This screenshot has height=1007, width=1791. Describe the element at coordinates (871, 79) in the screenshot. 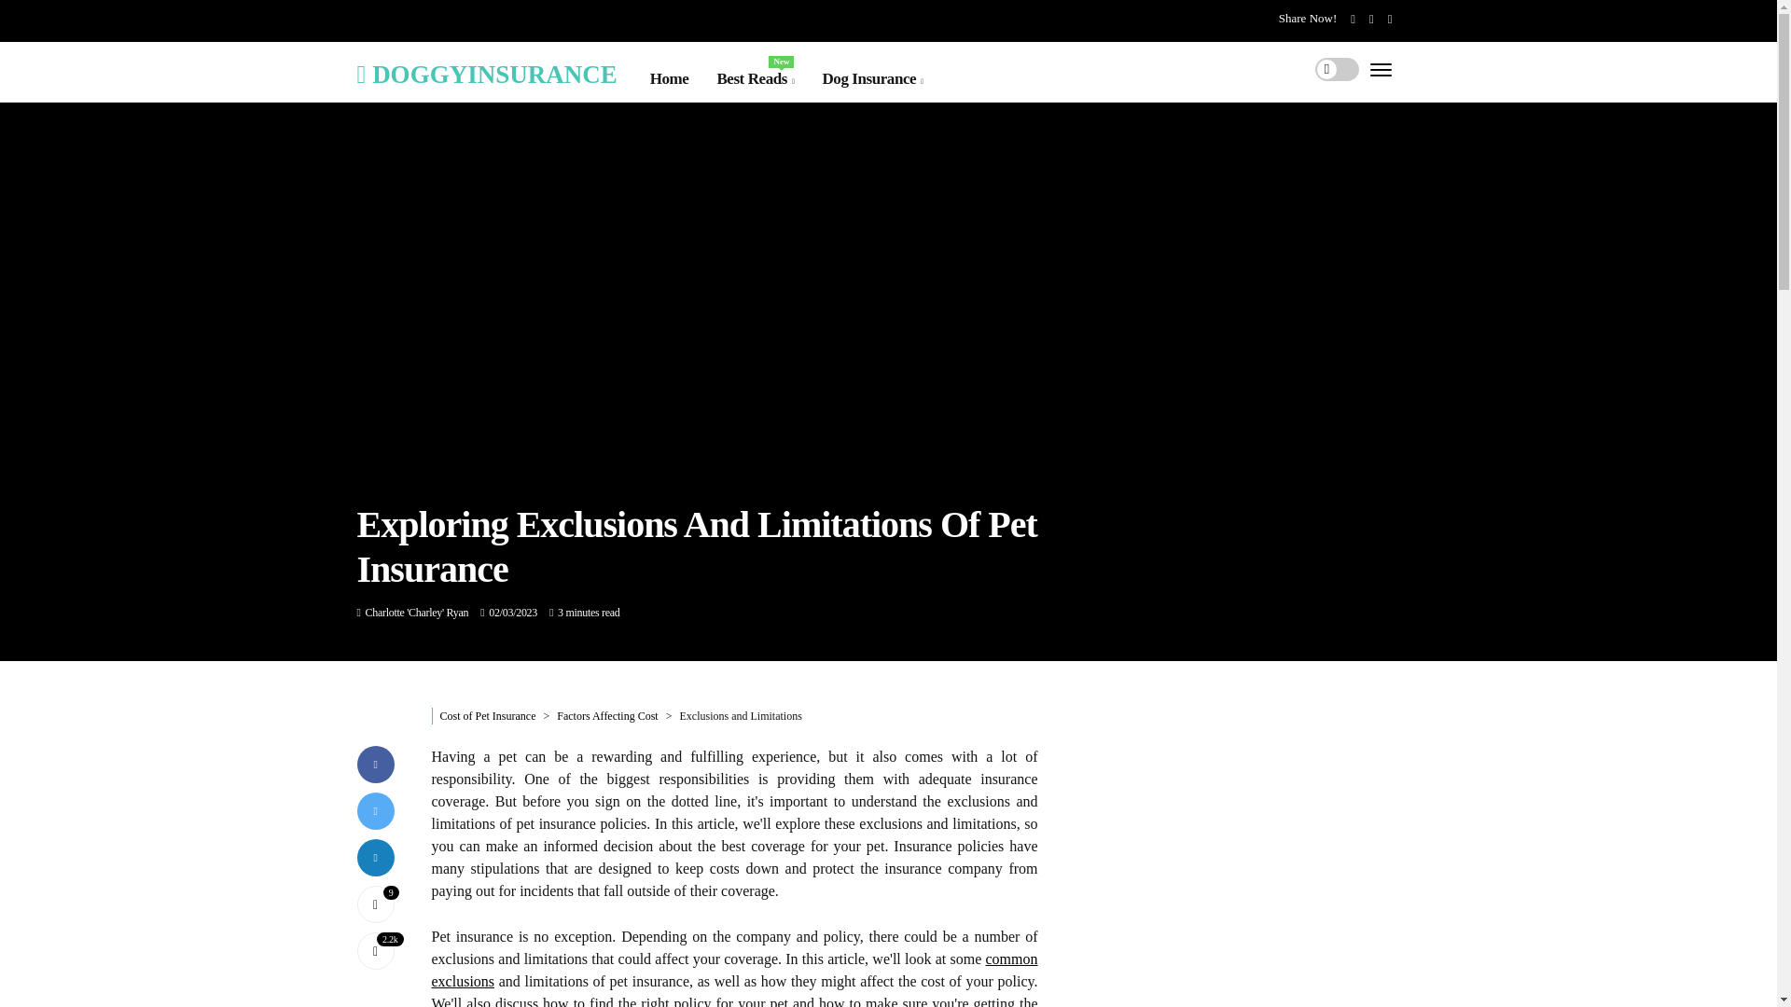

I see `Dog Insurance` at that location.